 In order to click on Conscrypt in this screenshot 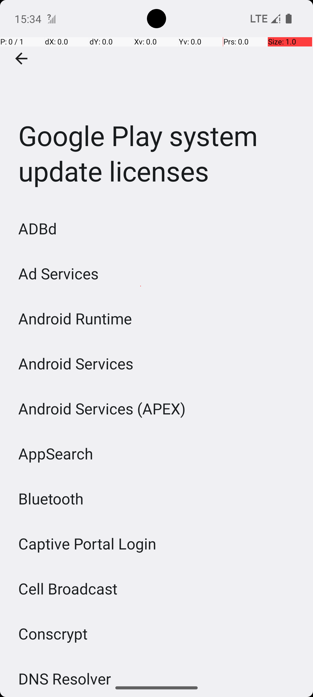, I will do `click(53, 634)`.